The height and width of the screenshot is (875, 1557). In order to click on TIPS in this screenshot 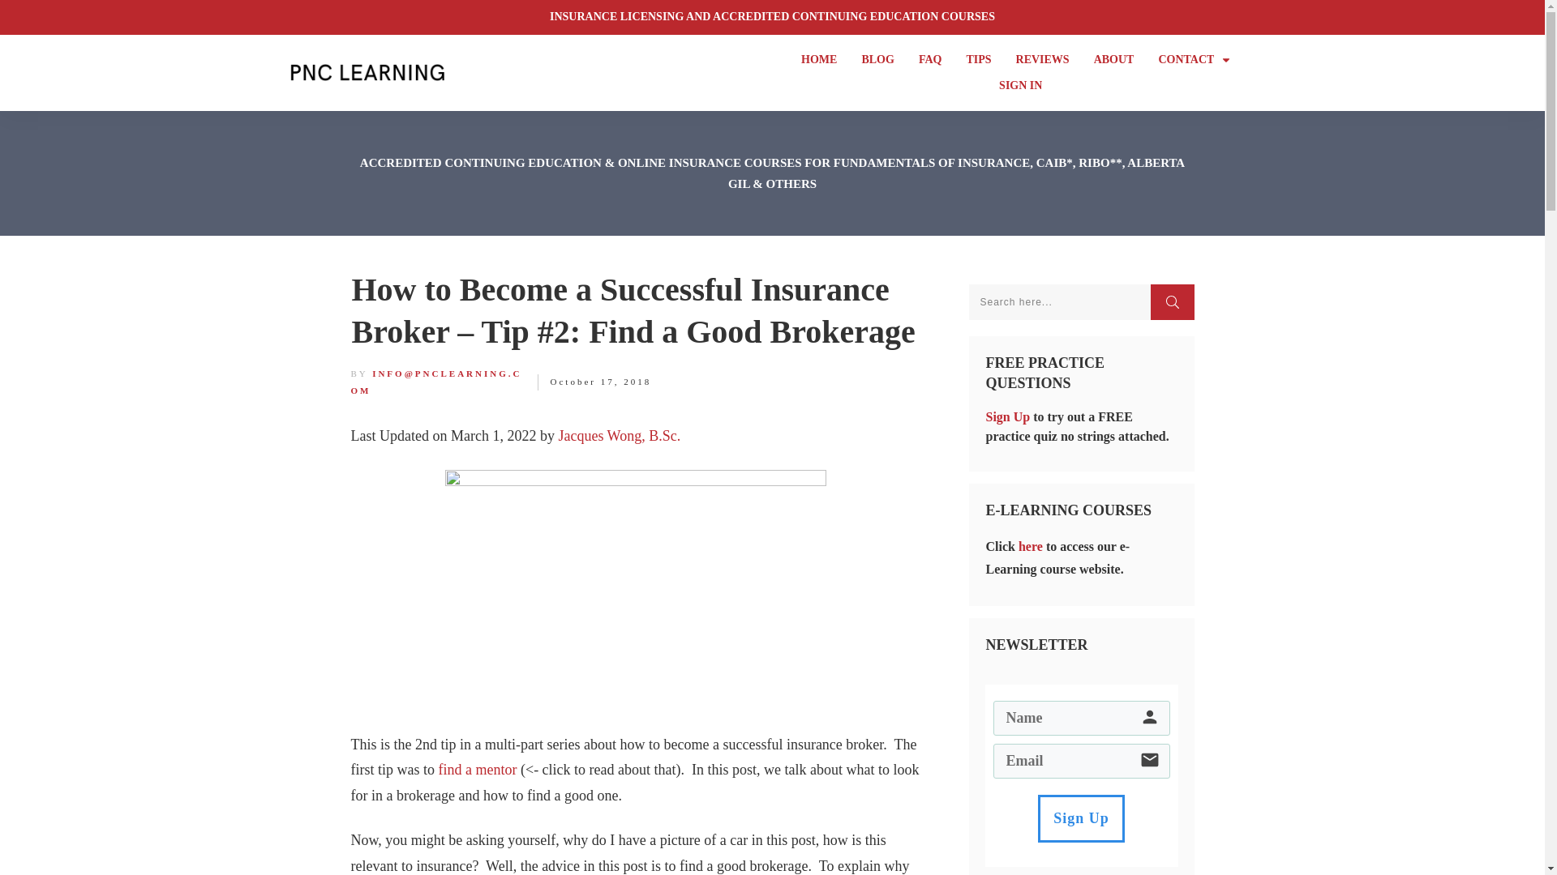, I will do `click(978, 60)`.